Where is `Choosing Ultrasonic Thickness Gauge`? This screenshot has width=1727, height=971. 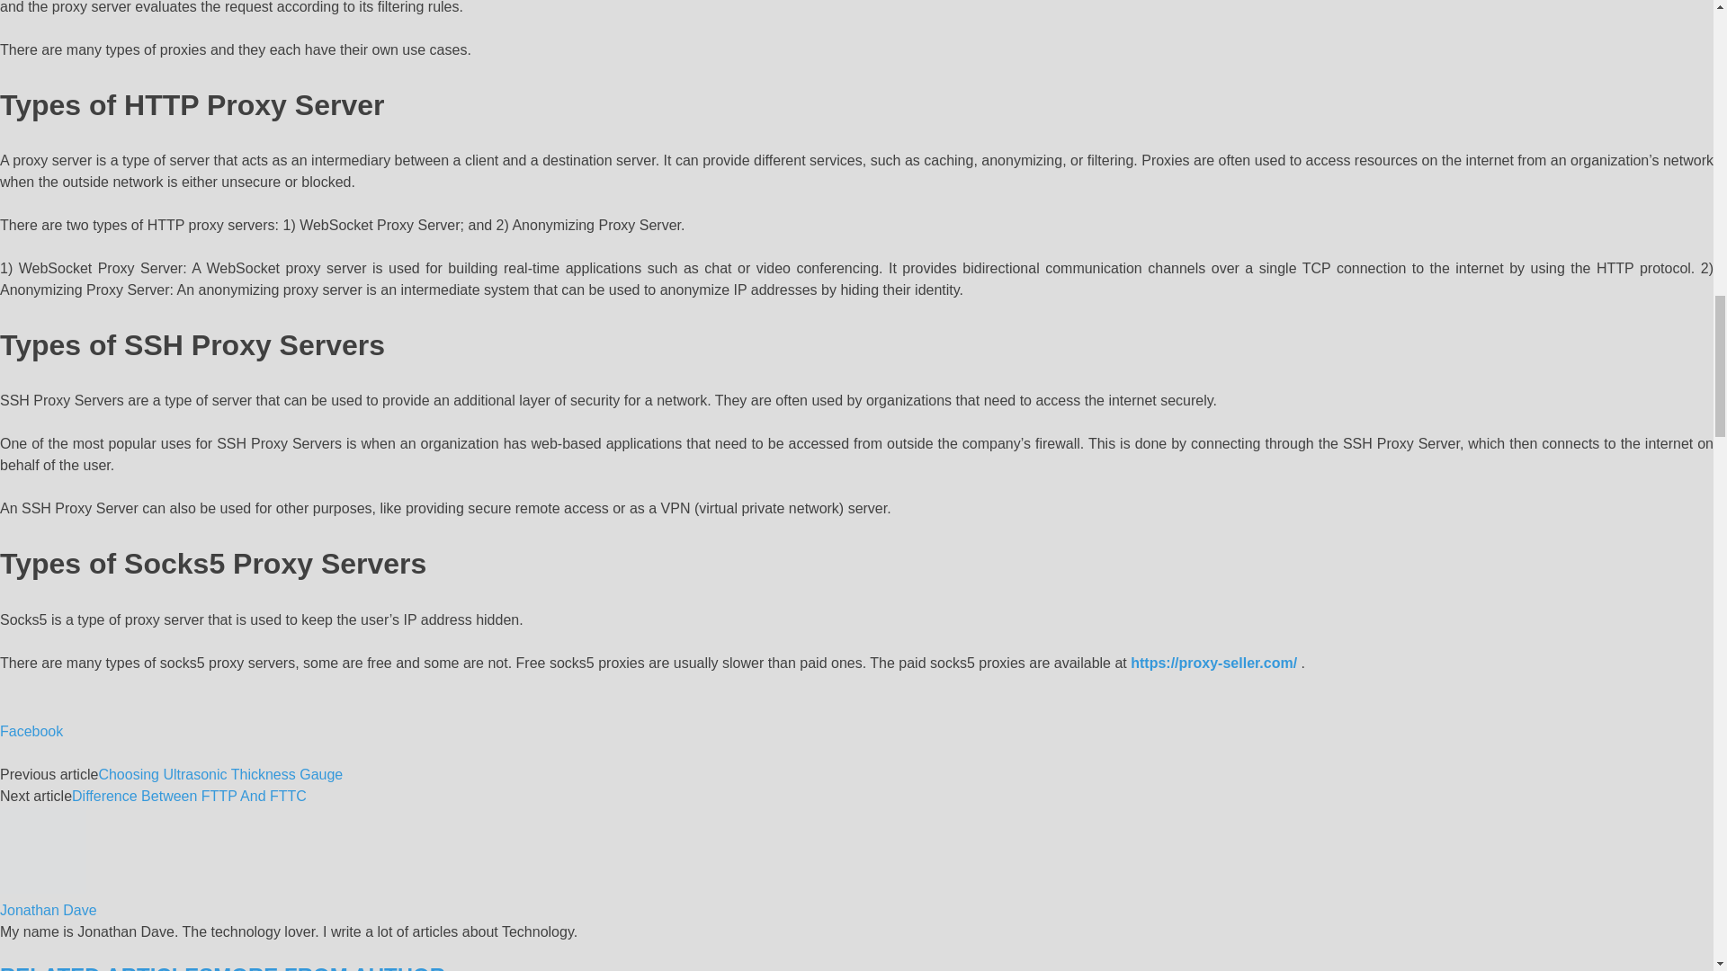 Choosing Ultrasonic Thickness Gauge is located at coordinates (219, 775).